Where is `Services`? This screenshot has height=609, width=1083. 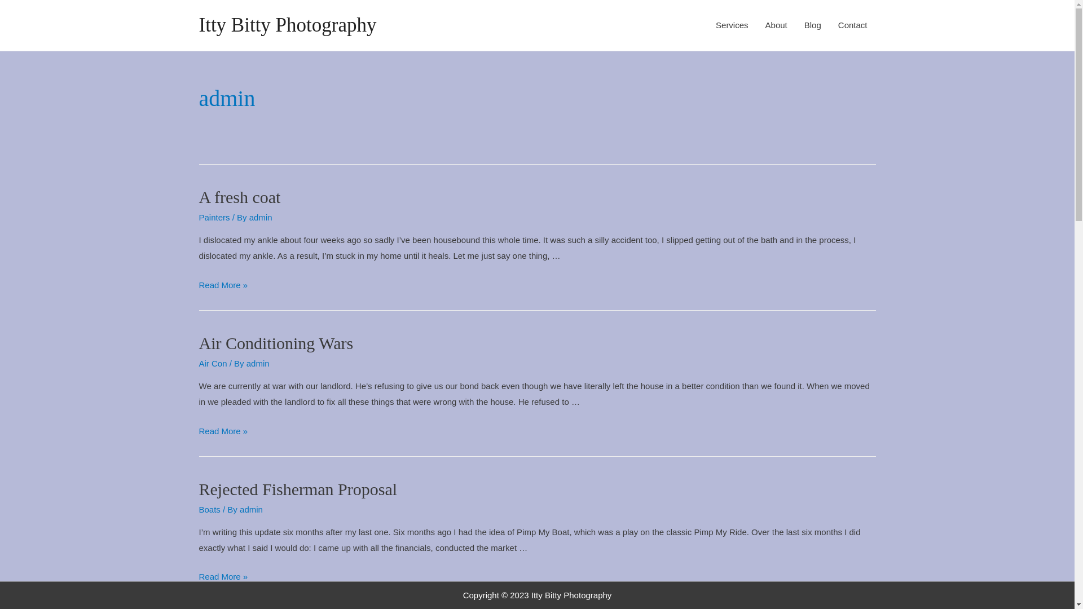 Services is located at coordinates (732, 25).